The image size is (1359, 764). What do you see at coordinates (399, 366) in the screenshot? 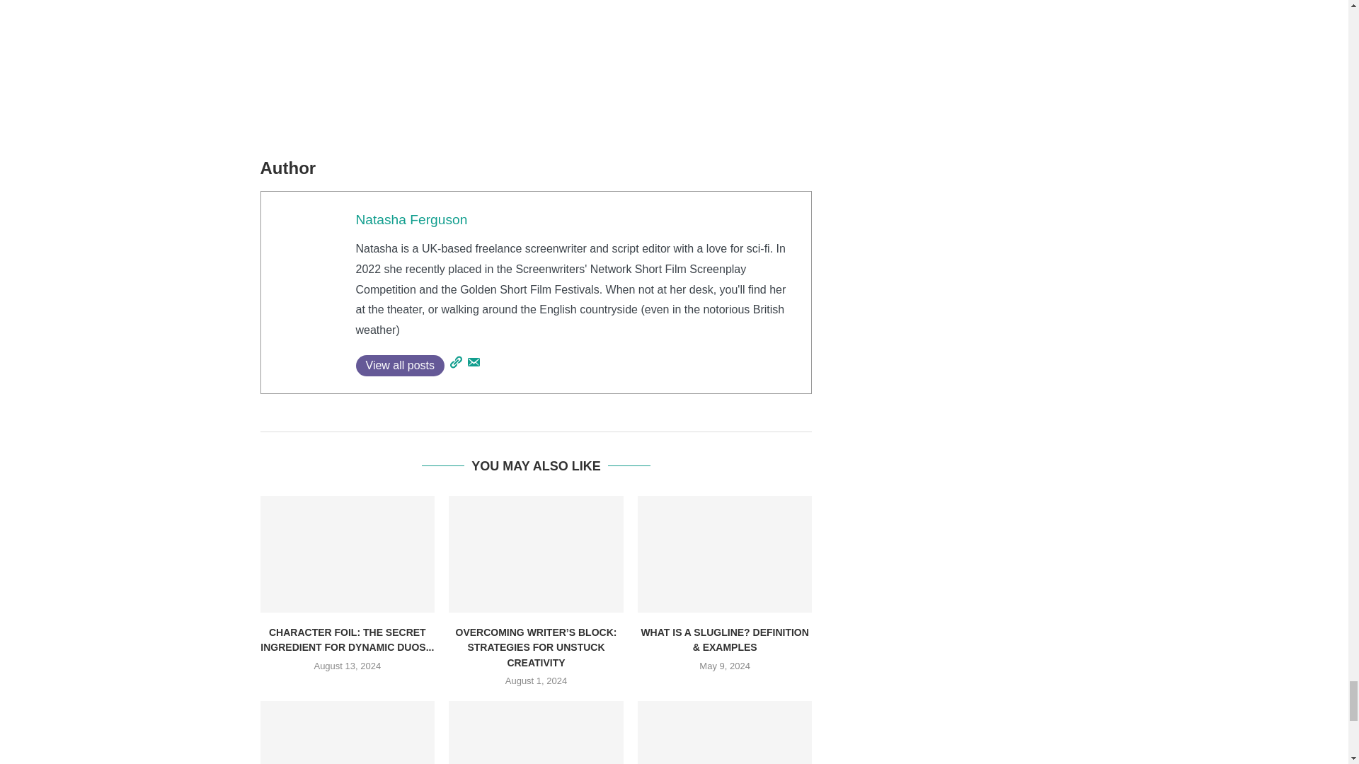
I see `View all posts` at bounding box center [399, 366].